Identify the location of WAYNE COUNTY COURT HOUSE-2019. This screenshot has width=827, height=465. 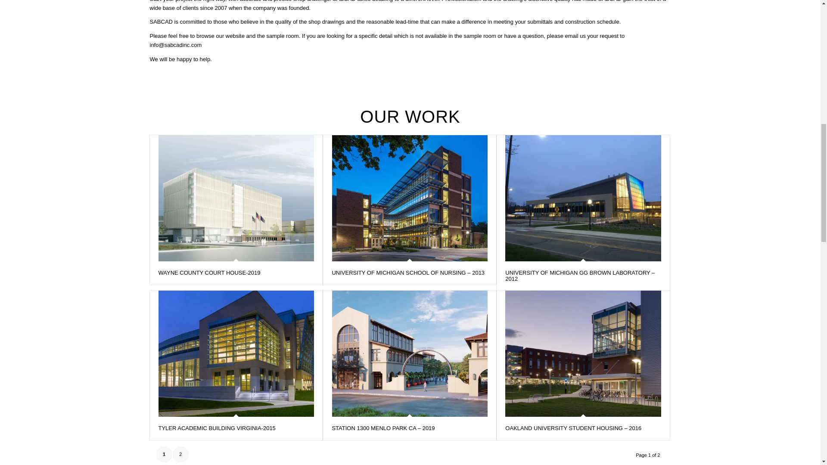
(209, 273).